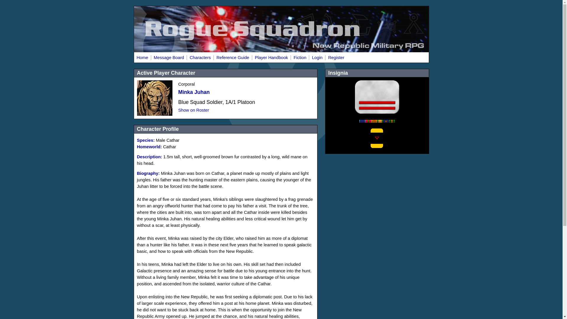  Describe the element at coordinates (374, 121) in the screenshot. I see `6 Commendations` at that location.